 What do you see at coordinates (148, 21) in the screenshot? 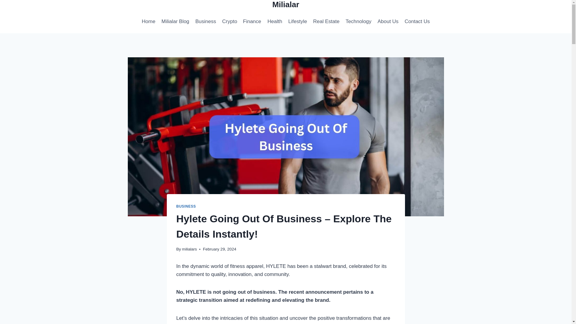
I see `Home` at bounding box center [148, 21].